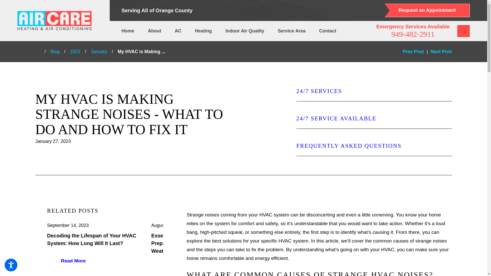 Image resolution: width=491 pixels, height=276 pixels. I want to click on AC, so click(178, 31).